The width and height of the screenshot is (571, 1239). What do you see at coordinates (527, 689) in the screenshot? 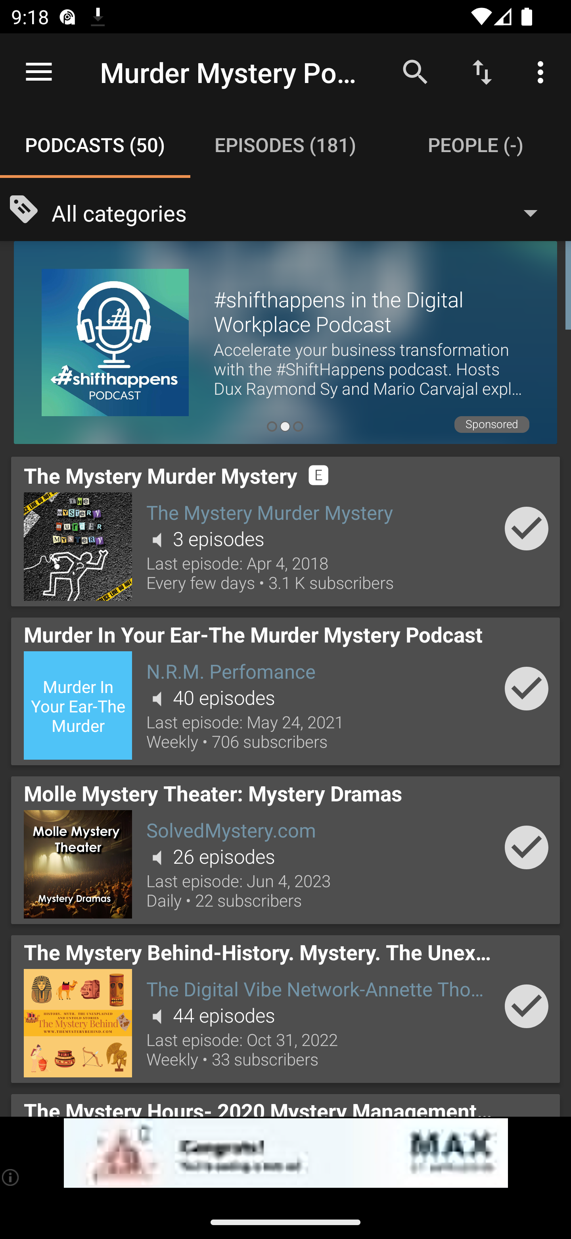
I see `Add` at bounding box center [527, 689].